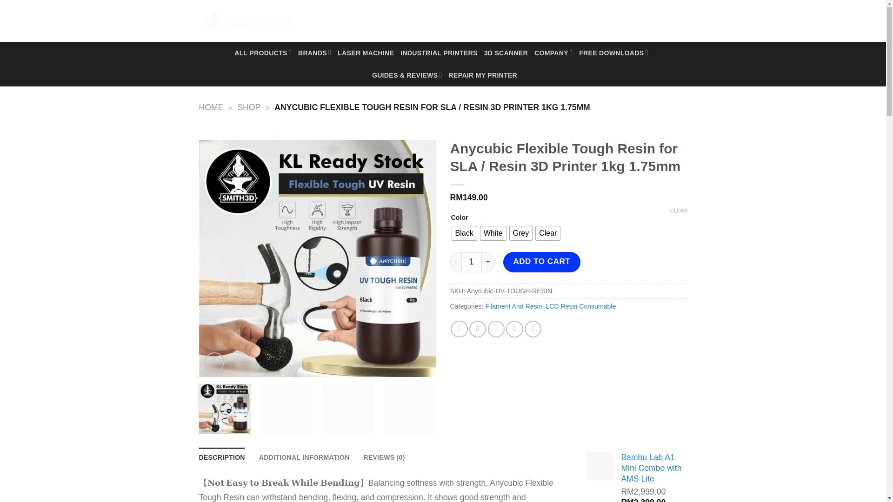 The height and width of the screenshot is (502, 893). I want to click on 1, so click(472, 262).